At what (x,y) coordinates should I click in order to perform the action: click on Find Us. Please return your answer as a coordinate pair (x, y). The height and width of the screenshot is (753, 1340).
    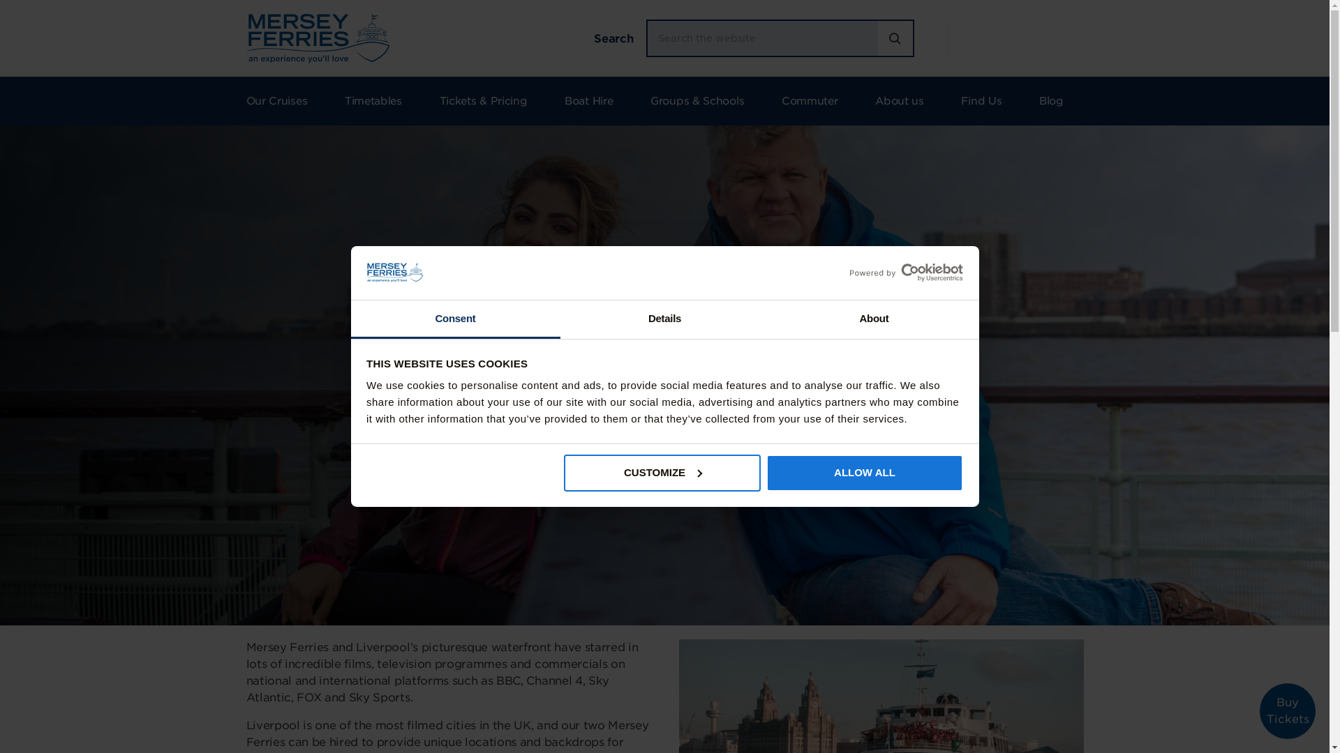
    Looking at the image, I should click on (981, 101).